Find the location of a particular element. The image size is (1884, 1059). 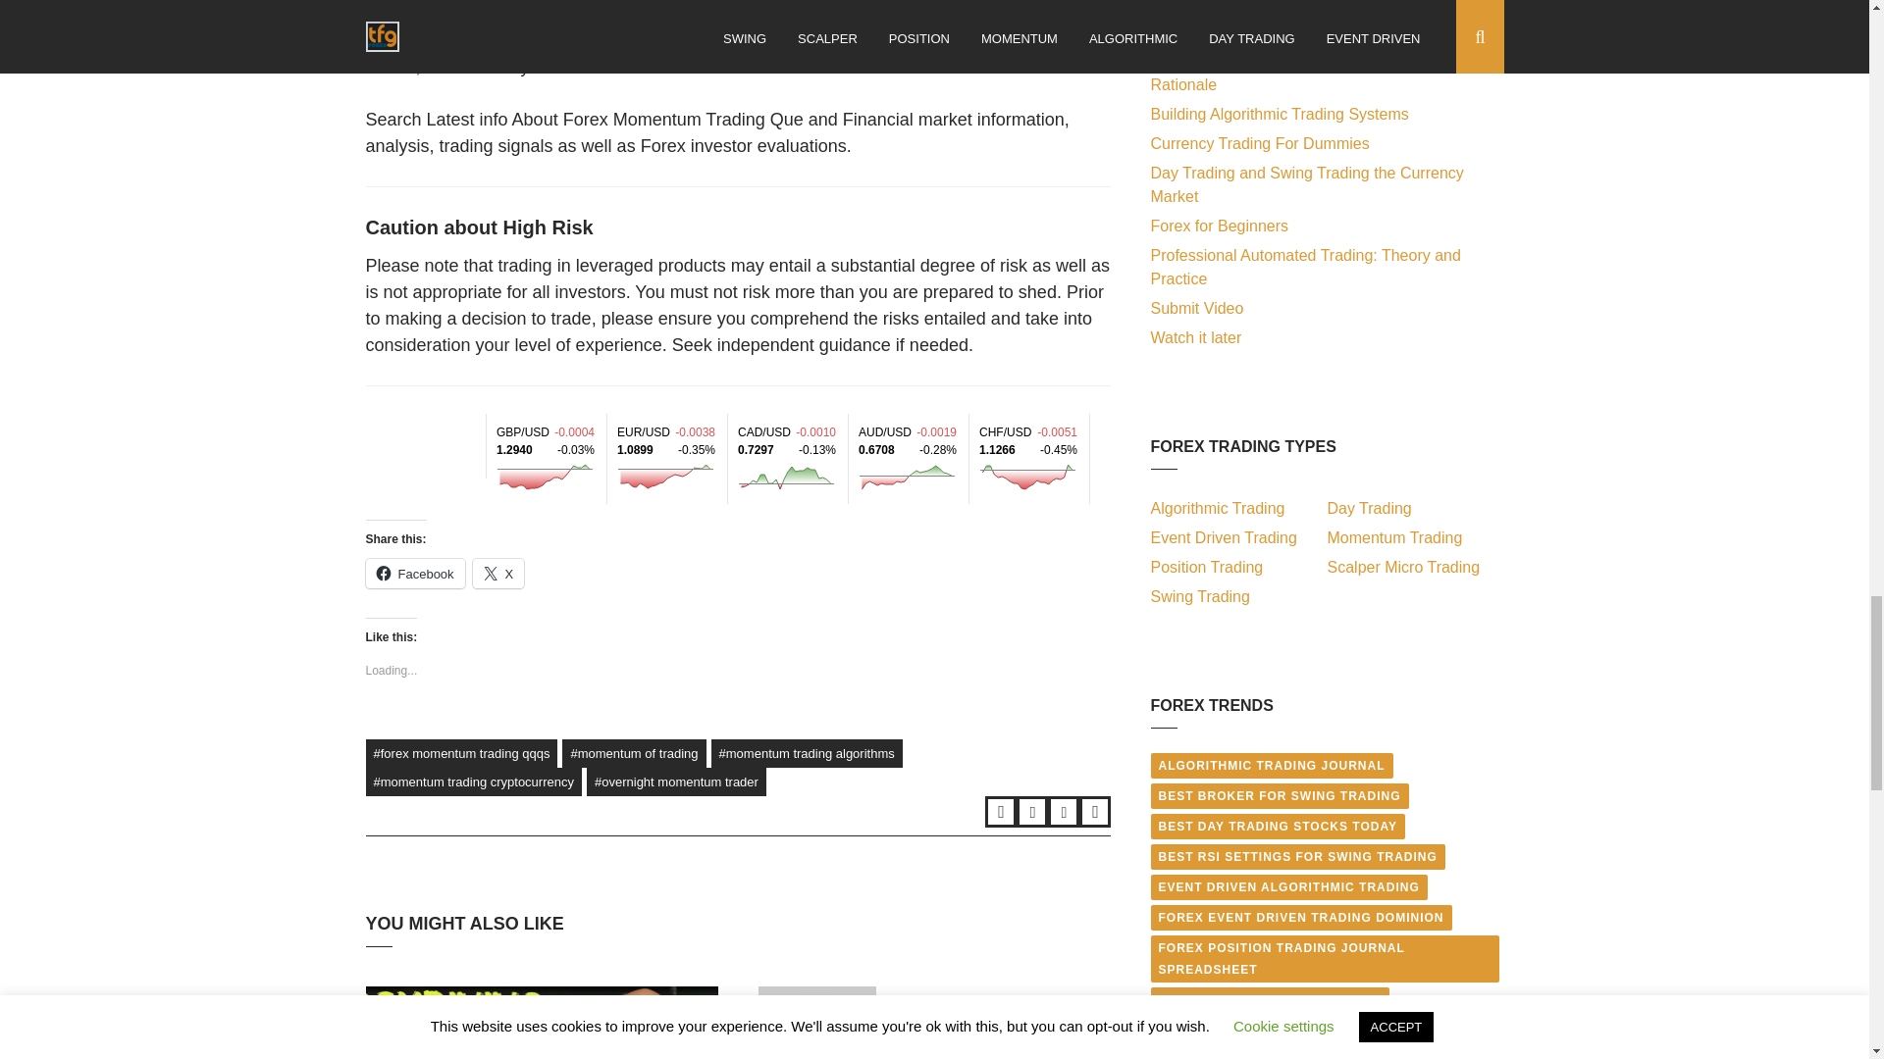

Twitter is located at coordinates (1001, 812).